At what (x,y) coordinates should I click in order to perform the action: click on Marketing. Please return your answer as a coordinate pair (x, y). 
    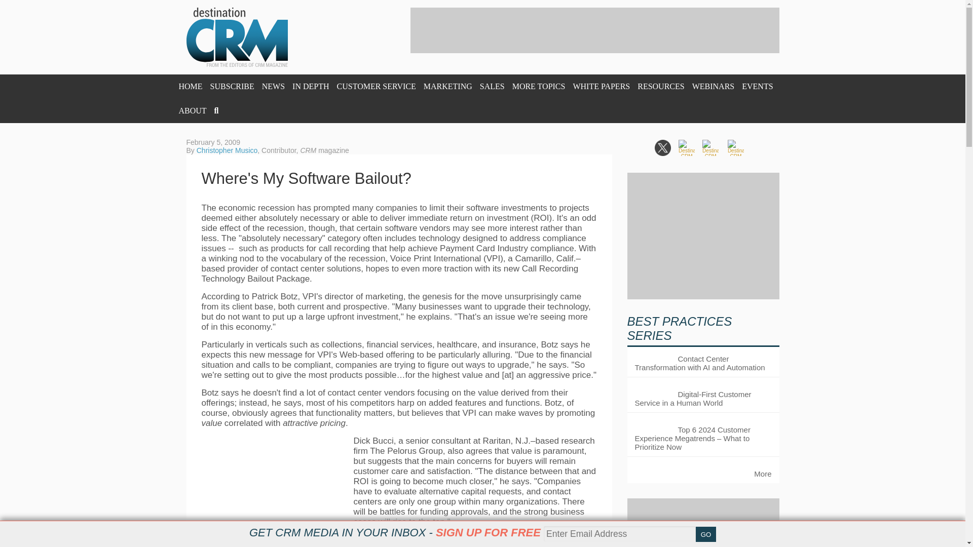
    Looking at the image, I should click on (447, 86).